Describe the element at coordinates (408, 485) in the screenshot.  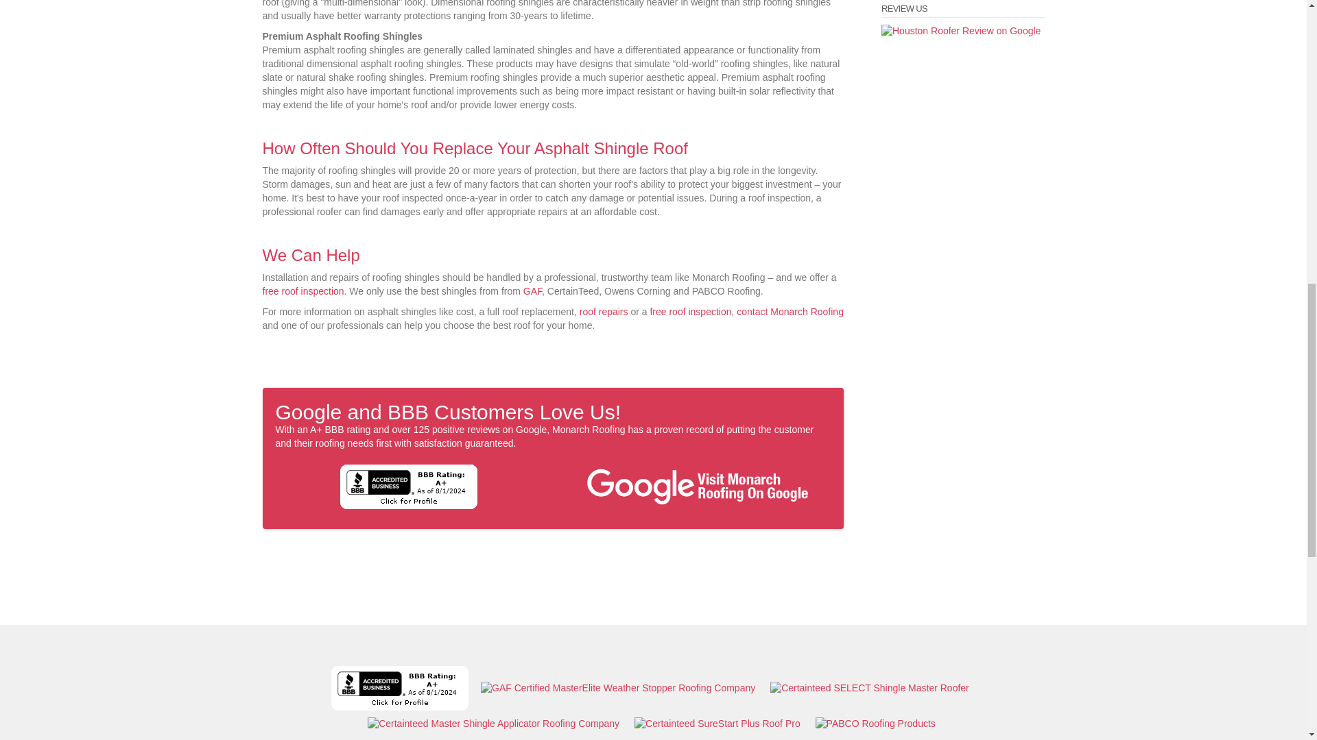
I see `Monarch Roofing, LLC BBB Business Review` at that location.